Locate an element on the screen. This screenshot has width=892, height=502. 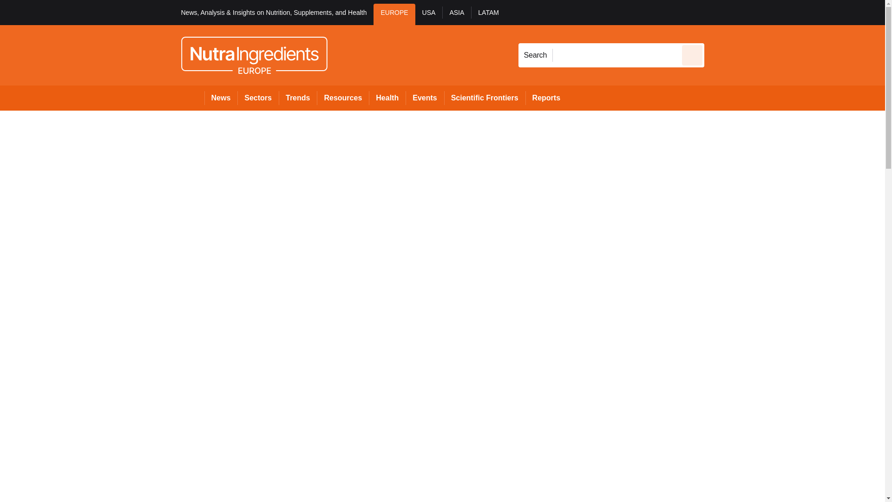
News is located at coordinates (221, 98).